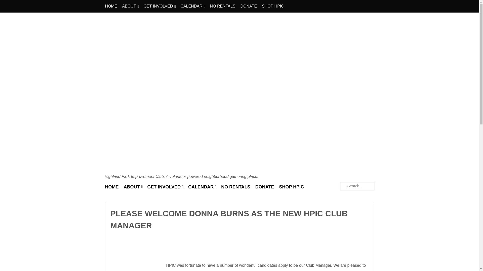 The image size is (483, 271). What do you see at coordinates (158, 6) in the screenshot?
I see `GET INVOLVED` at bounding box center [158, 6].